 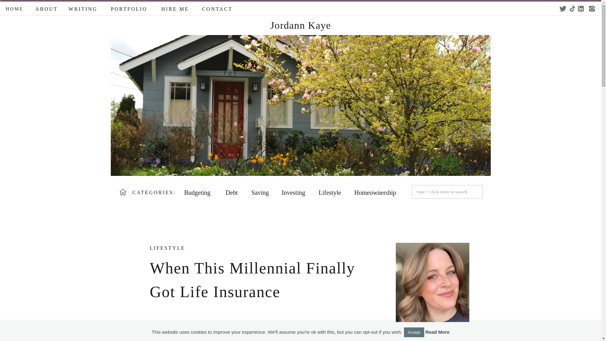 I want to click on CONTACT, so click(x=217, y=8).